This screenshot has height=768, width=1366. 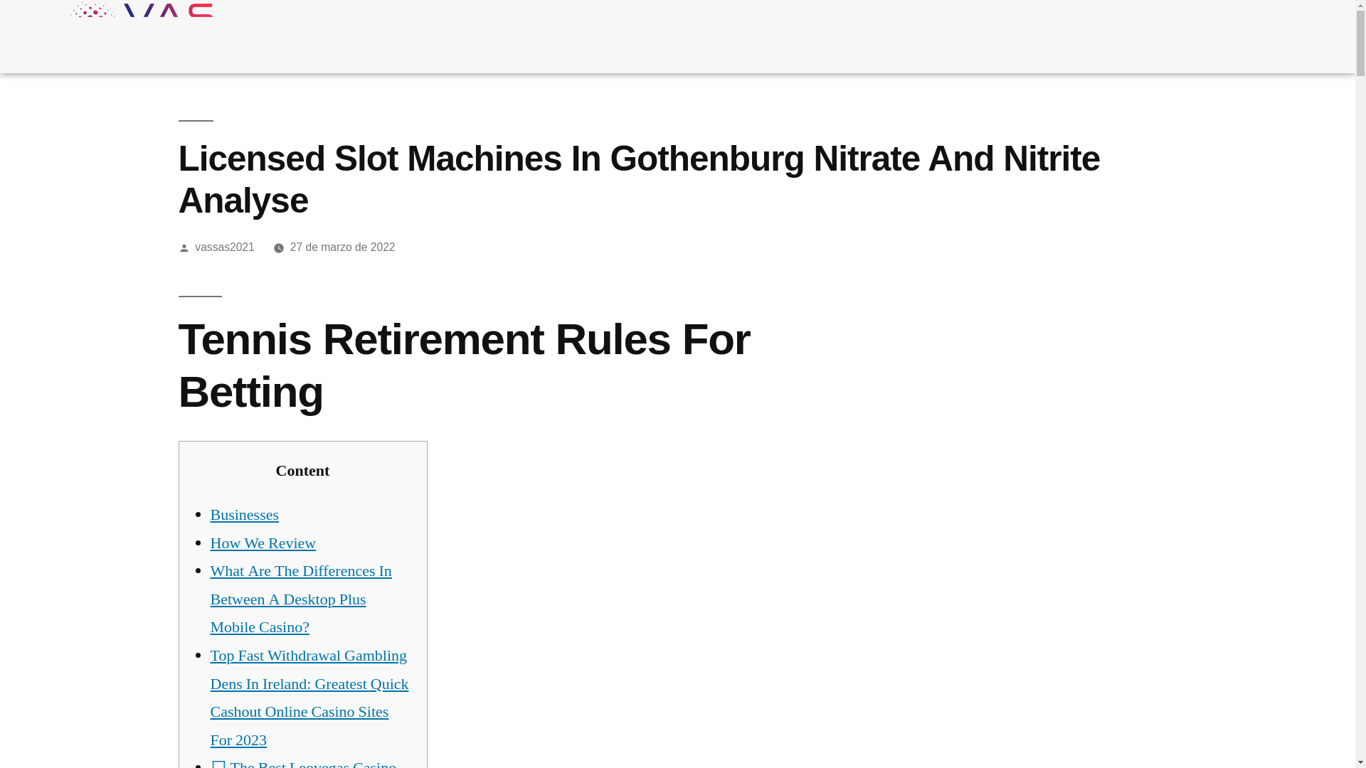 I want to click on 27 de marzo de 2022, so click(x=343, y=247).